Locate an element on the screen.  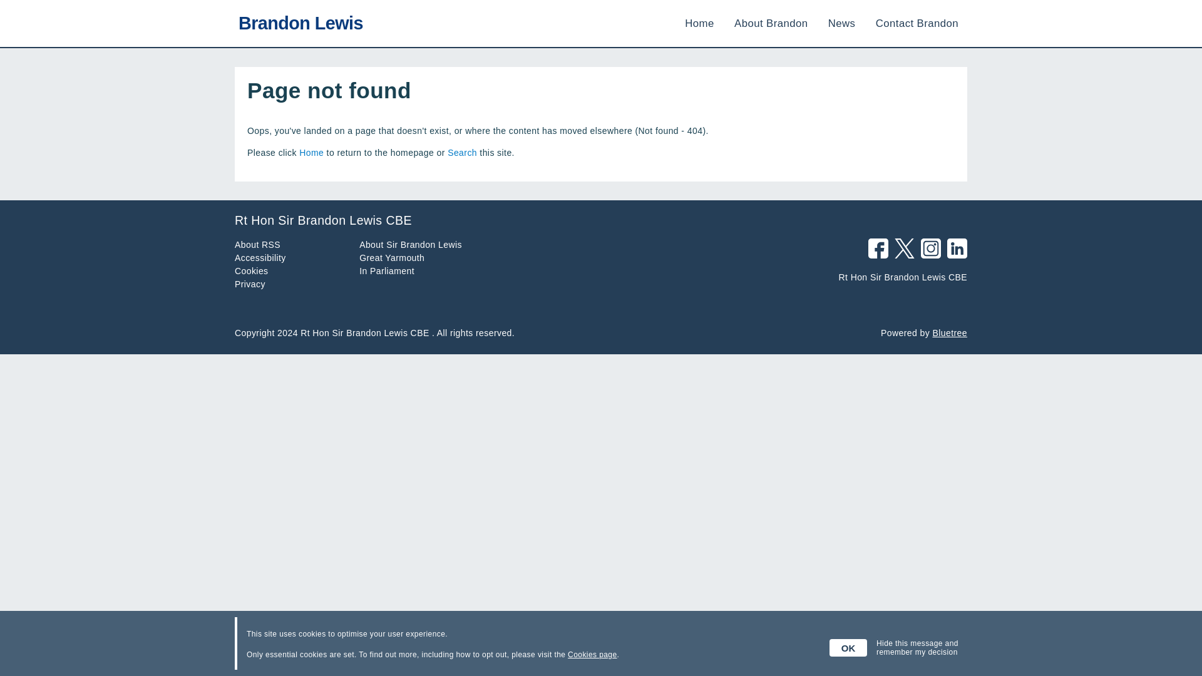
Privacy is located at coordinates (250, 284).